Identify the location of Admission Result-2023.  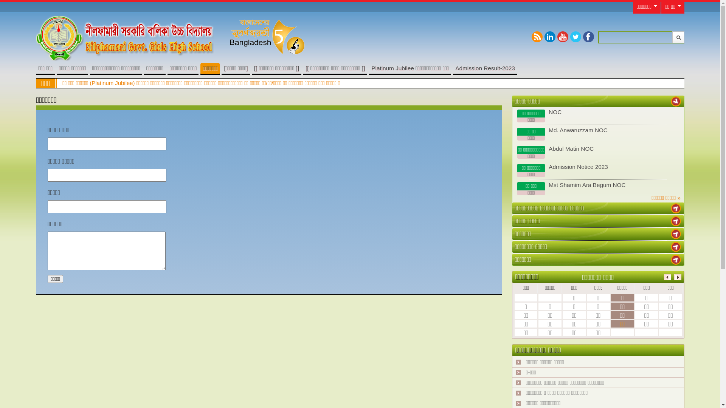
(485, 68).